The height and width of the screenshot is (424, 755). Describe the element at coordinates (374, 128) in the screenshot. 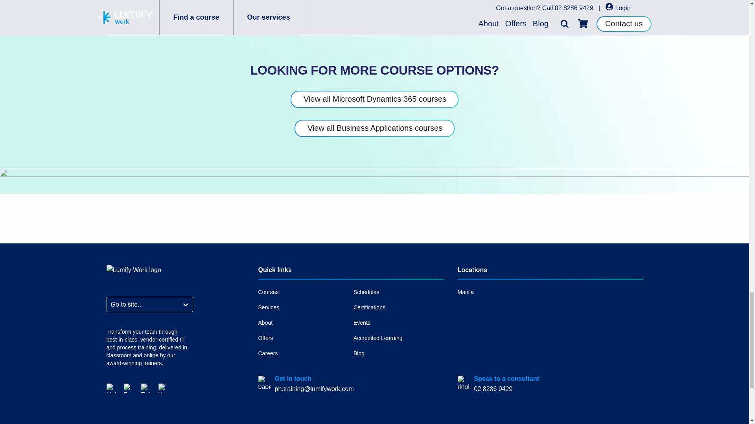

I see `View all Business Applications courses` at that location.